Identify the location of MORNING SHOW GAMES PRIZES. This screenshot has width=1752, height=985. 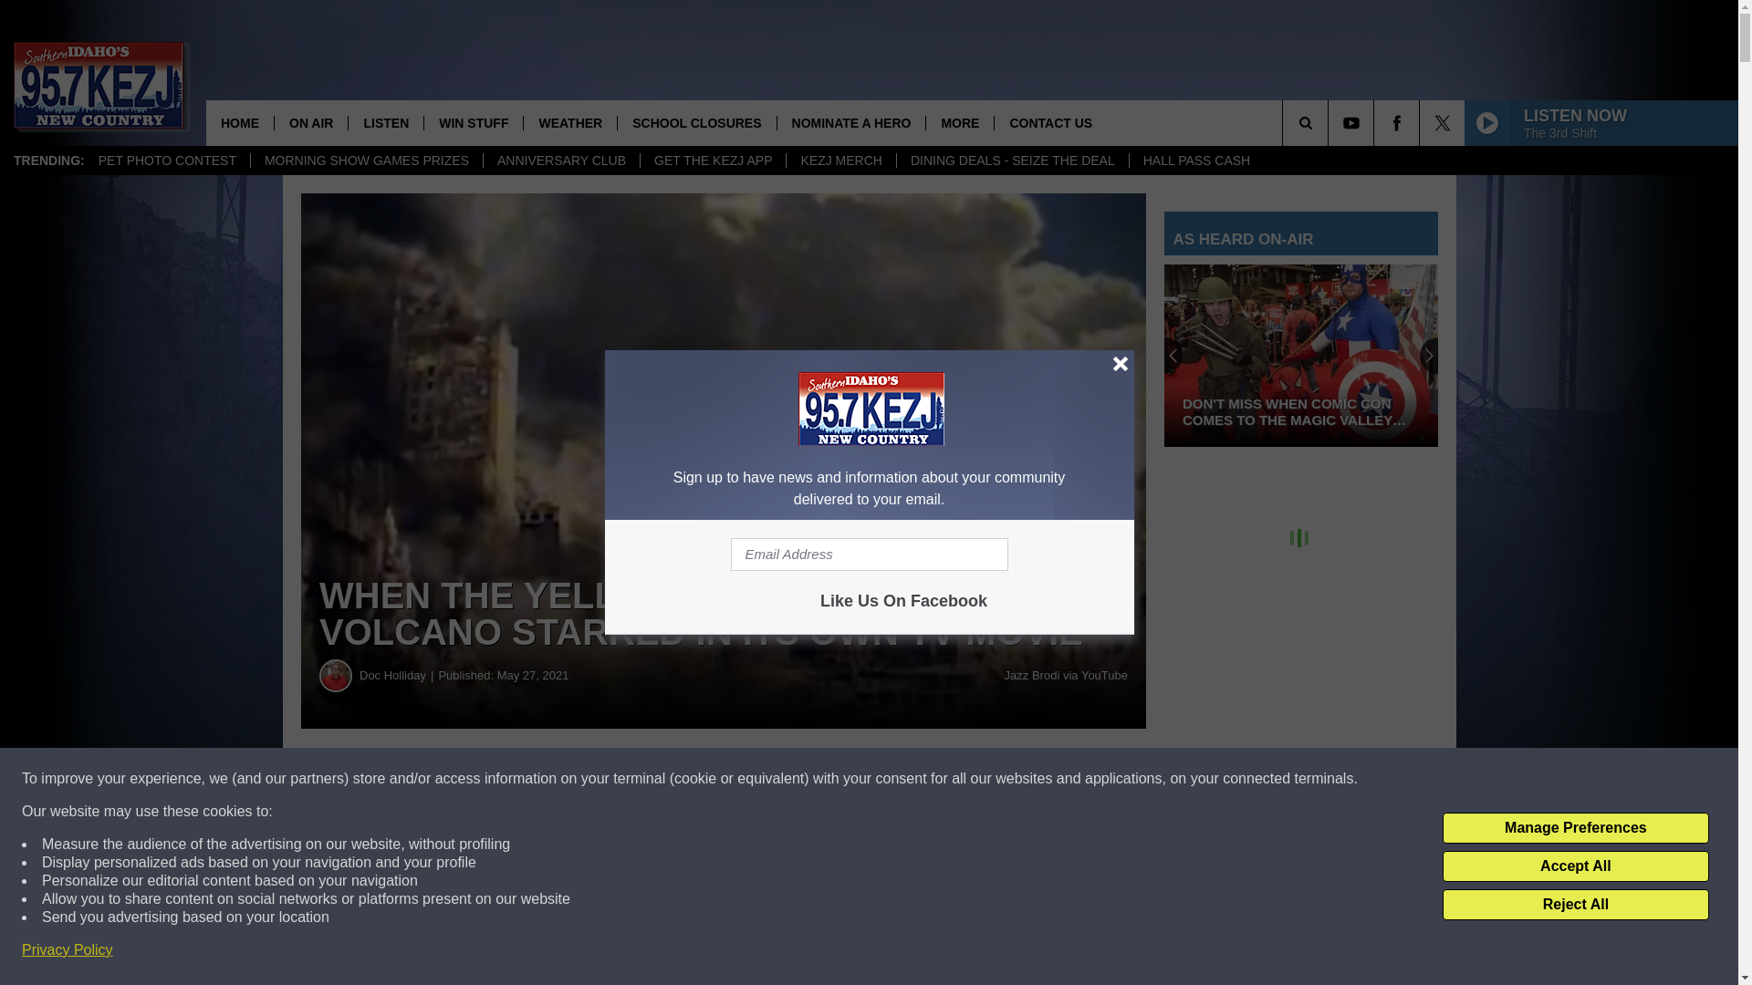
(367, 161).